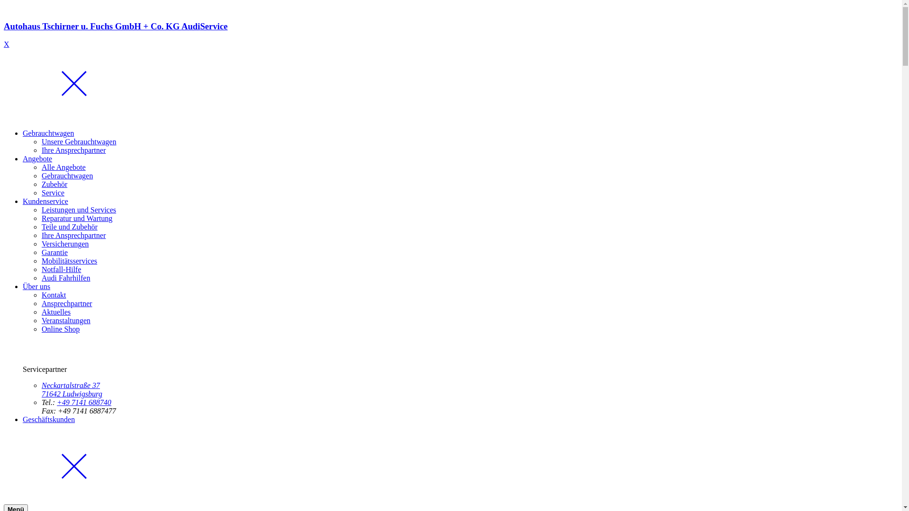 The image size is (909, 511). What do you see at coordinates (54, 295) in the screenshot?
I see `Kontakt` at bounding box center [54, 295].